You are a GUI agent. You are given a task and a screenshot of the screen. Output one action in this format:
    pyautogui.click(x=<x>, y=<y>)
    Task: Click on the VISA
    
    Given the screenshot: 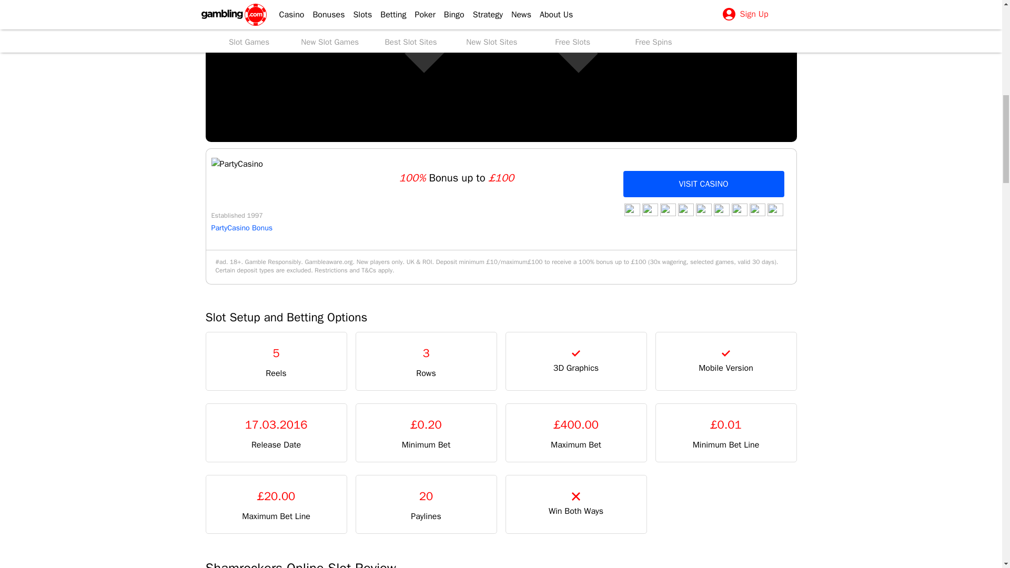 What is the action you would take?
    pyautogui.click(x=721, y=209)
    